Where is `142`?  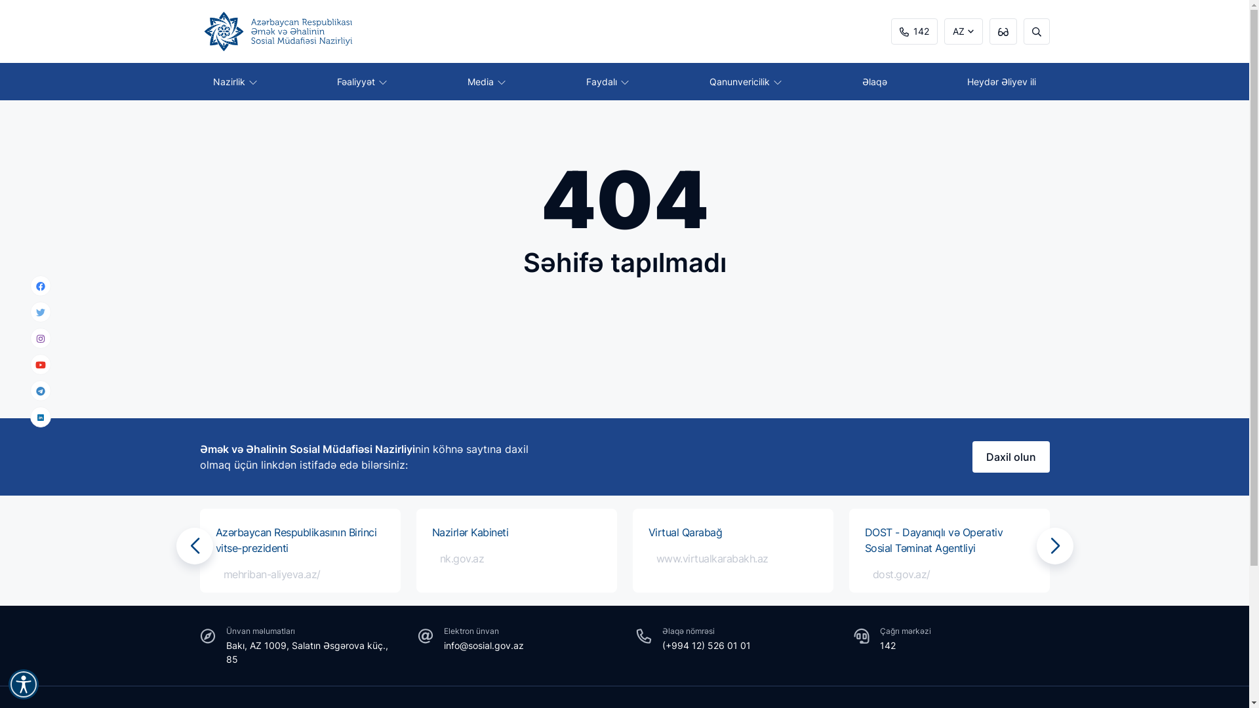
142 is located at coordinates (914, 31).